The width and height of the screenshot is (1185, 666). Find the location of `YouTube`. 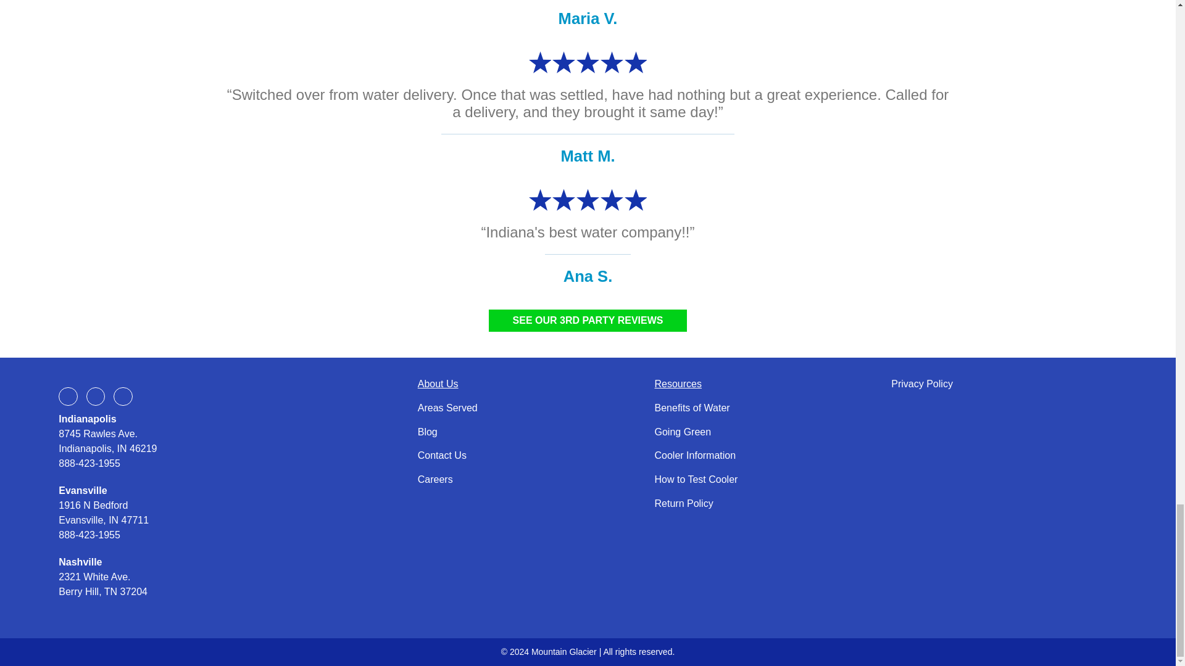

YouTube is located at coordinates (122, 396).